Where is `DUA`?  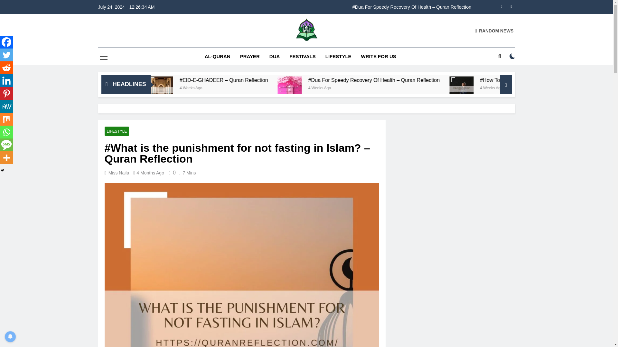
DUA is located at coordinates (275, 57).